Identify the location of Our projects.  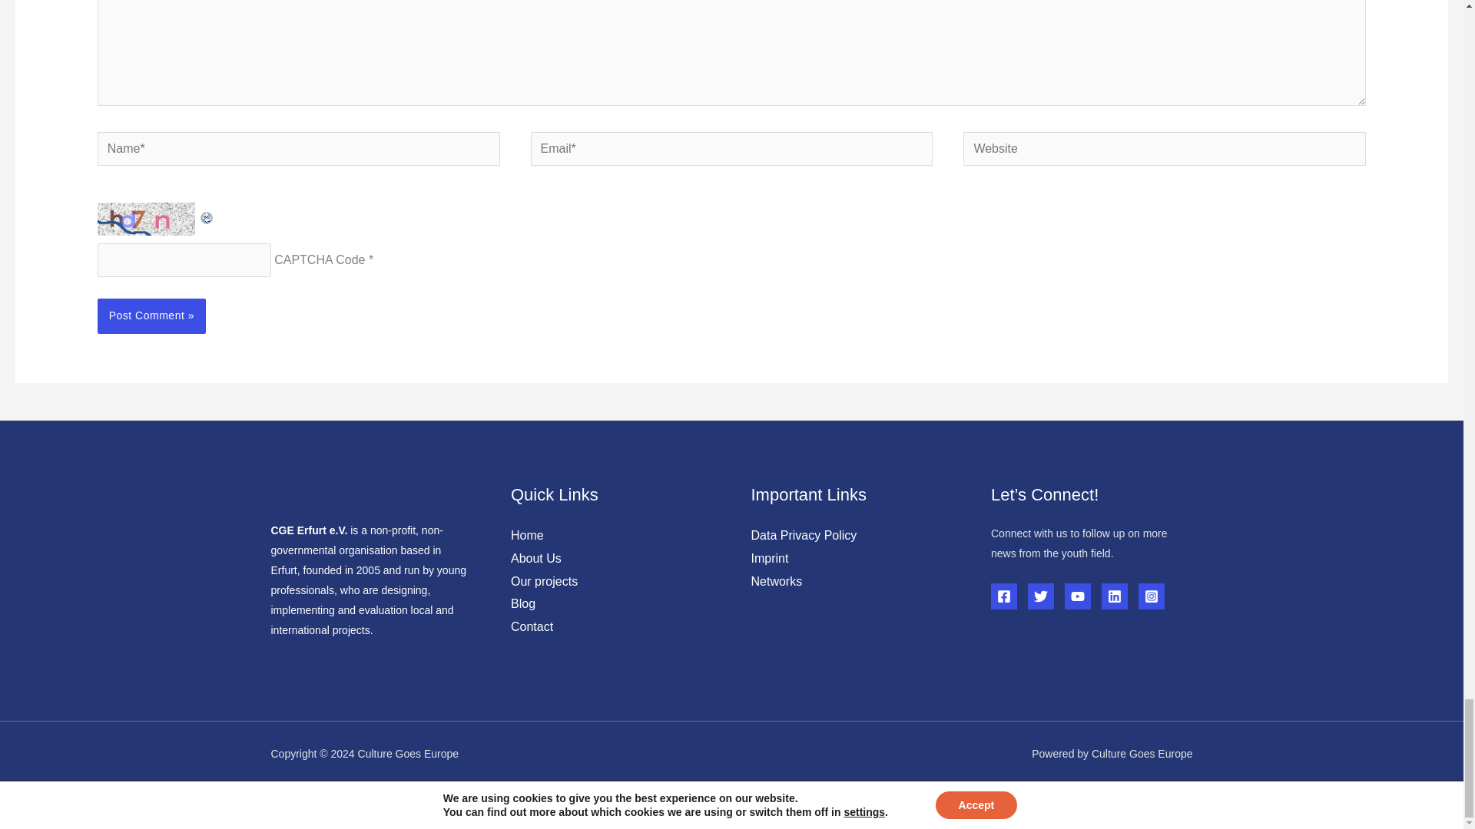
(544, 581).